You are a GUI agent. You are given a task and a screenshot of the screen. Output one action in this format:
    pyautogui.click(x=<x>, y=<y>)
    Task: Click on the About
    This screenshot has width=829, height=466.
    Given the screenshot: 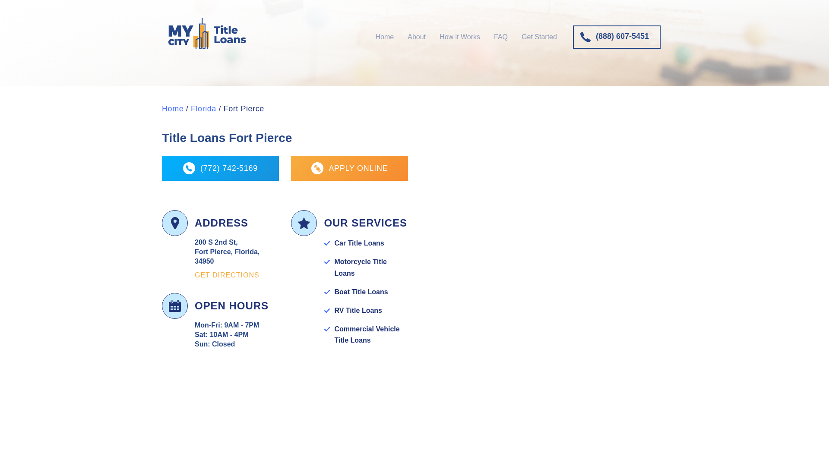 What is the action you would take?
    pyautogui.click(x=416, y=37)
    